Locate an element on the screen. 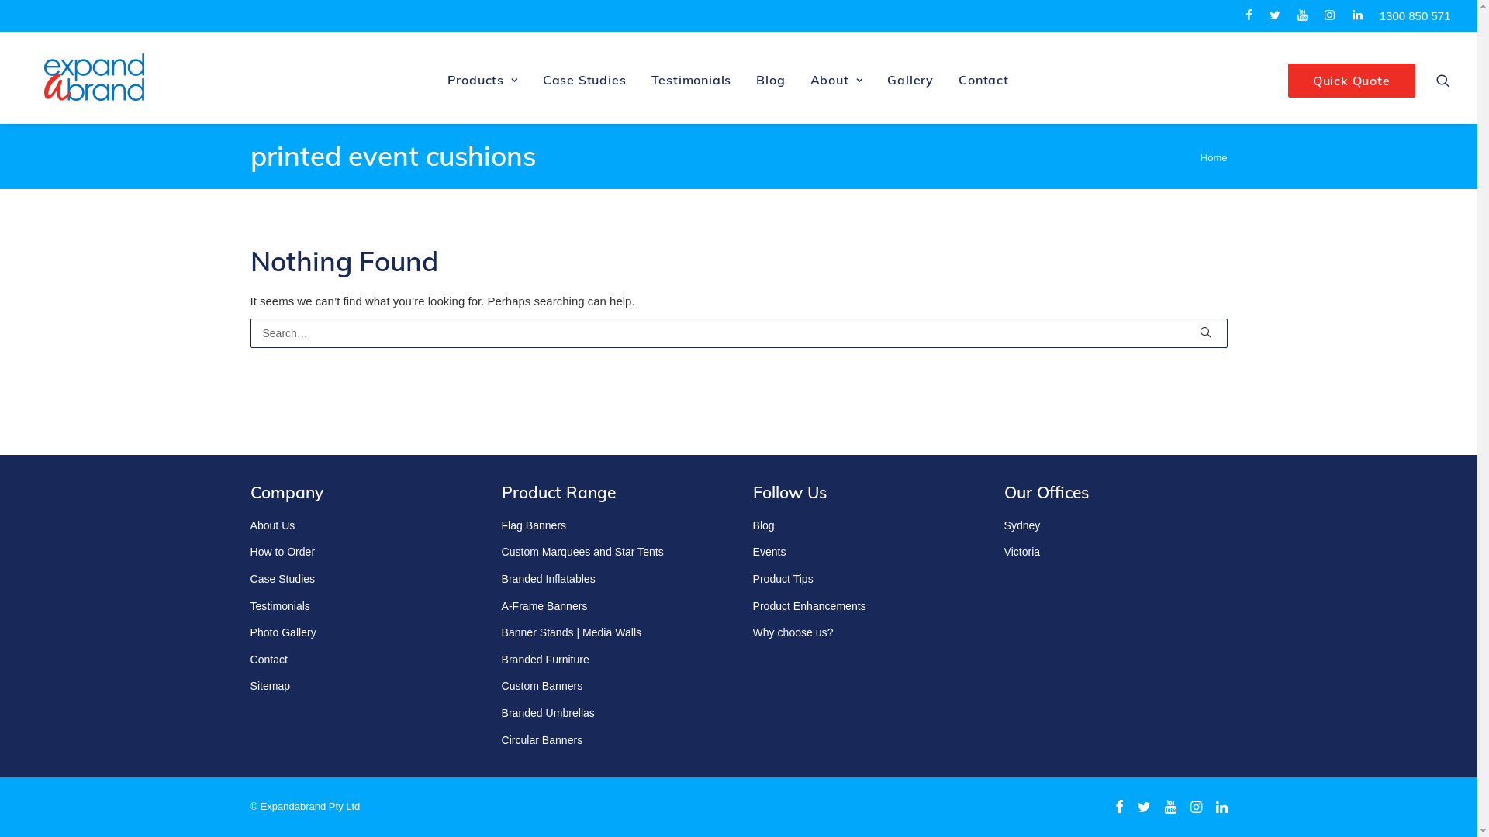 This screenshot has width=1489, height=837. Contact is located at coordinates (983, 77).